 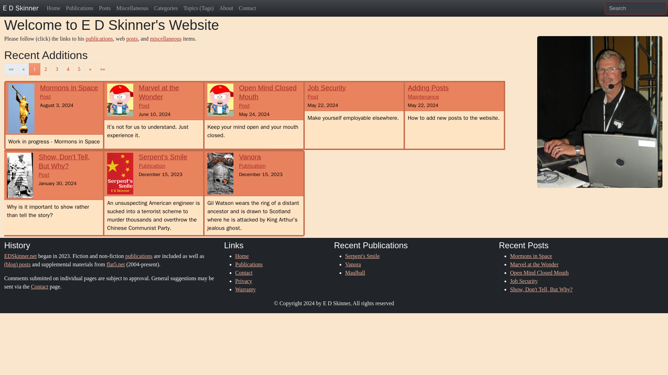 What do you see at coordinates (241, 256) in the screenshot?
I see `EDSkinner.net` at bounding box center [241, 256].